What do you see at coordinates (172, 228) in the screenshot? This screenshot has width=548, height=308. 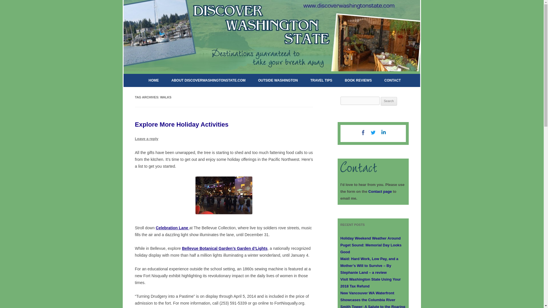 I see `Celebration Lane` at bounding box center [172, 228].